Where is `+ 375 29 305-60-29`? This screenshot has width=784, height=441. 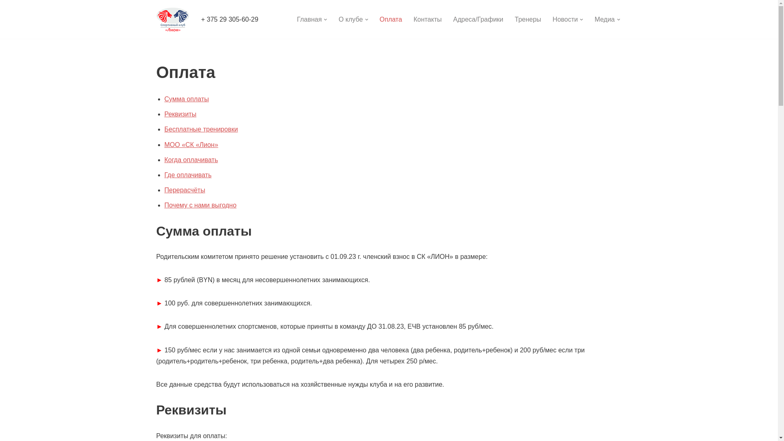
+ 375 29 305-60-29 is located at coordinates (229, 19).